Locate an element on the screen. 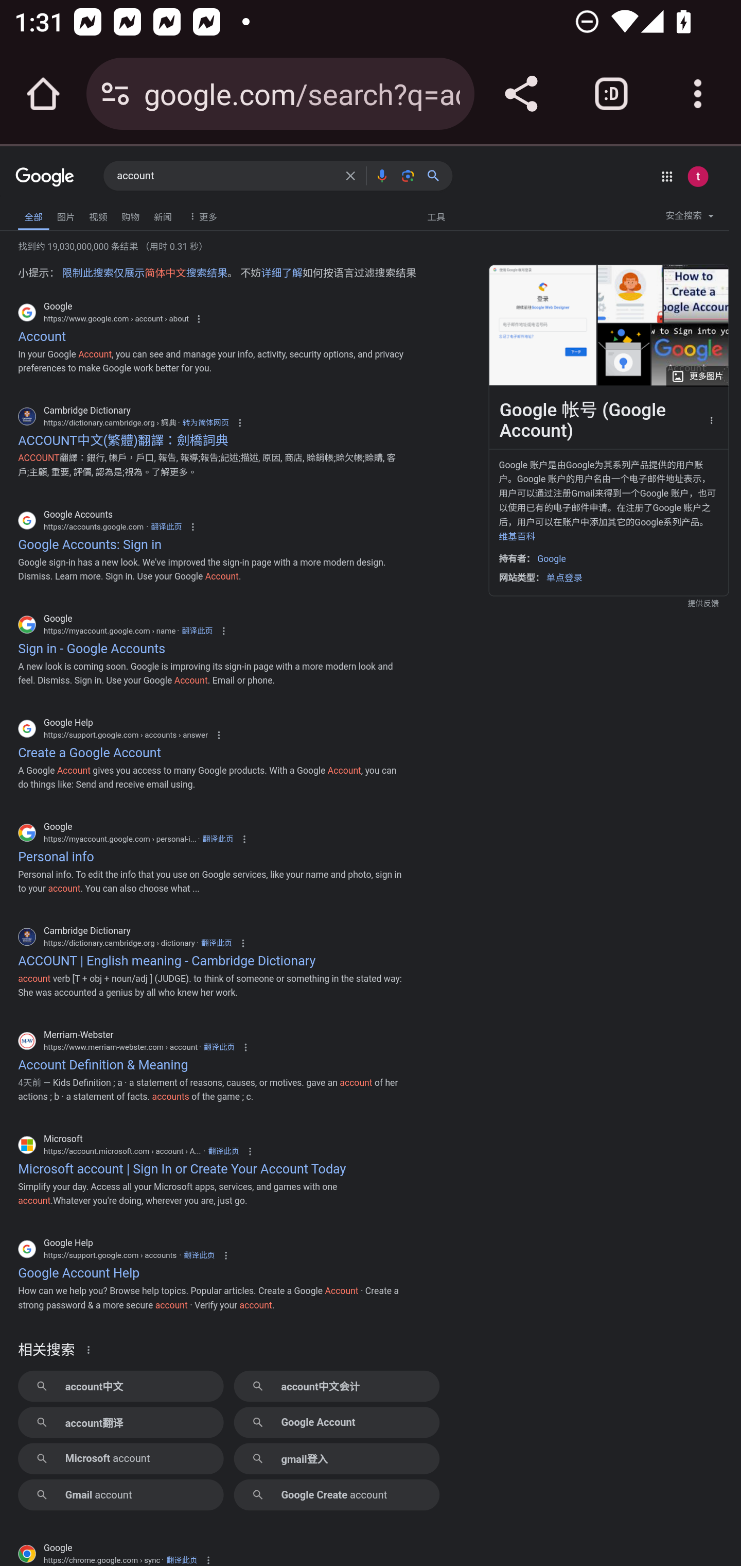 This screenshot has width=741, height=1566. 翻译此页 is located at coordinates (182, 1560).